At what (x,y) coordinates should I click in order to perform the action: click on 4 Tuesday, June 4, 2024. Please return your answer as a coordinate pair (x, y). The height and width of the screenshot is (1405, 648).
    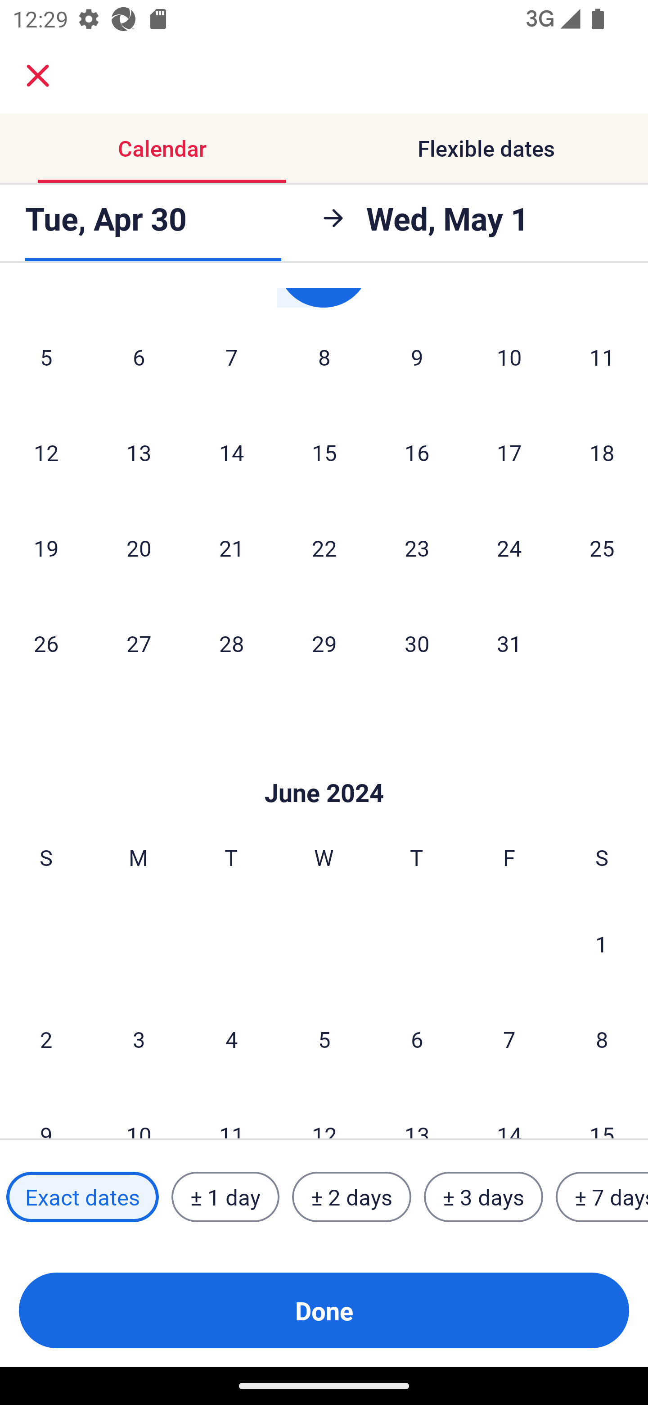
    Looking at the image, I should click on (231, 1038).